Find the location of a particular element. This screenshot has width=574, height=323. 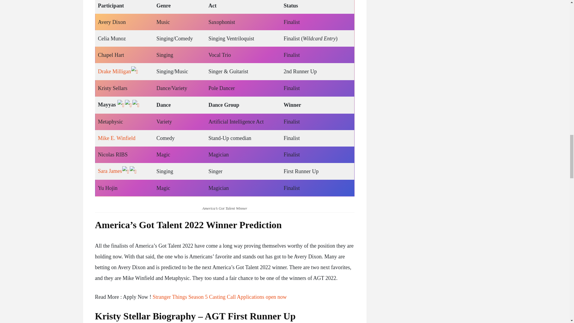

Mike E. Winfield is located at coordinates (117, 138).